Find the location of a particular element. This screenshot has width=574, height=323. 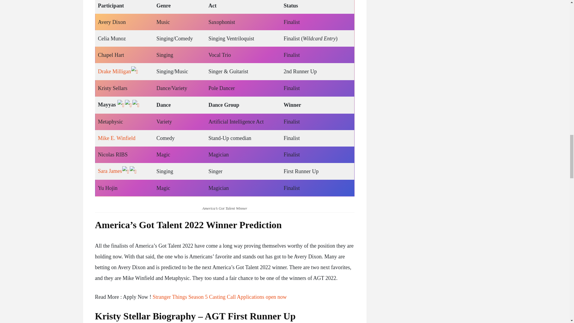

Mike E. Winfield is located at coordinates (117, 138).